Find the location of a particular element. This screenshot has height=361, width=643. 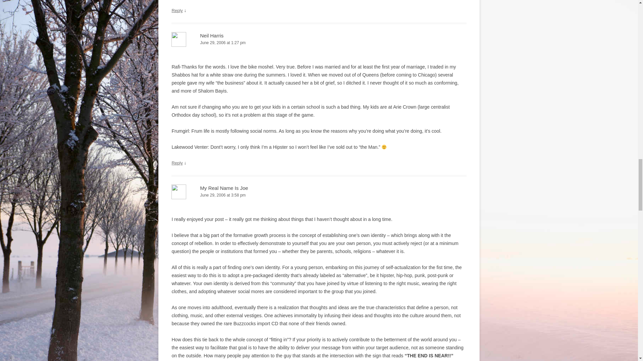

Reply is located at coordinates (177, 10).